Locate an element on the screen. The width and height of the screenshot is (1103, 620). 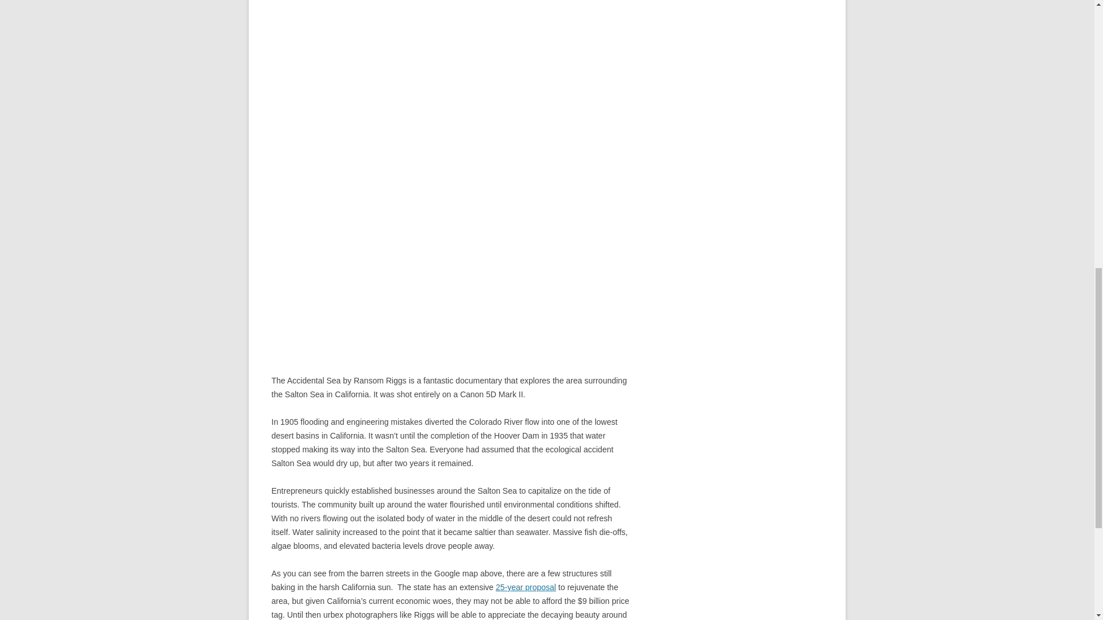
Salton Sea is located at coordinates (525, 587).